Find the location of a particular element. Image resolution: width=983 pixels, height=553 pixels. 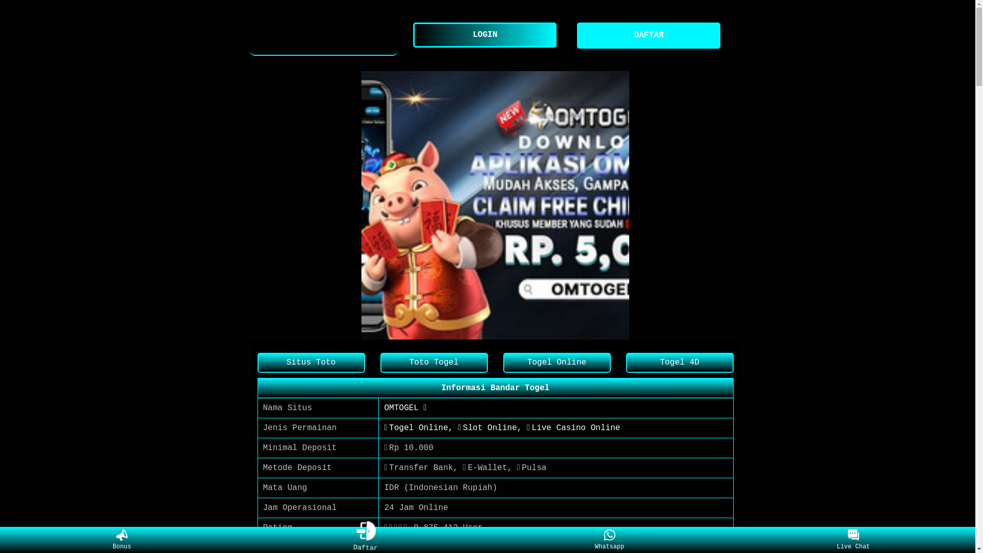

Toto Togel is located at coordinates (434, 363).